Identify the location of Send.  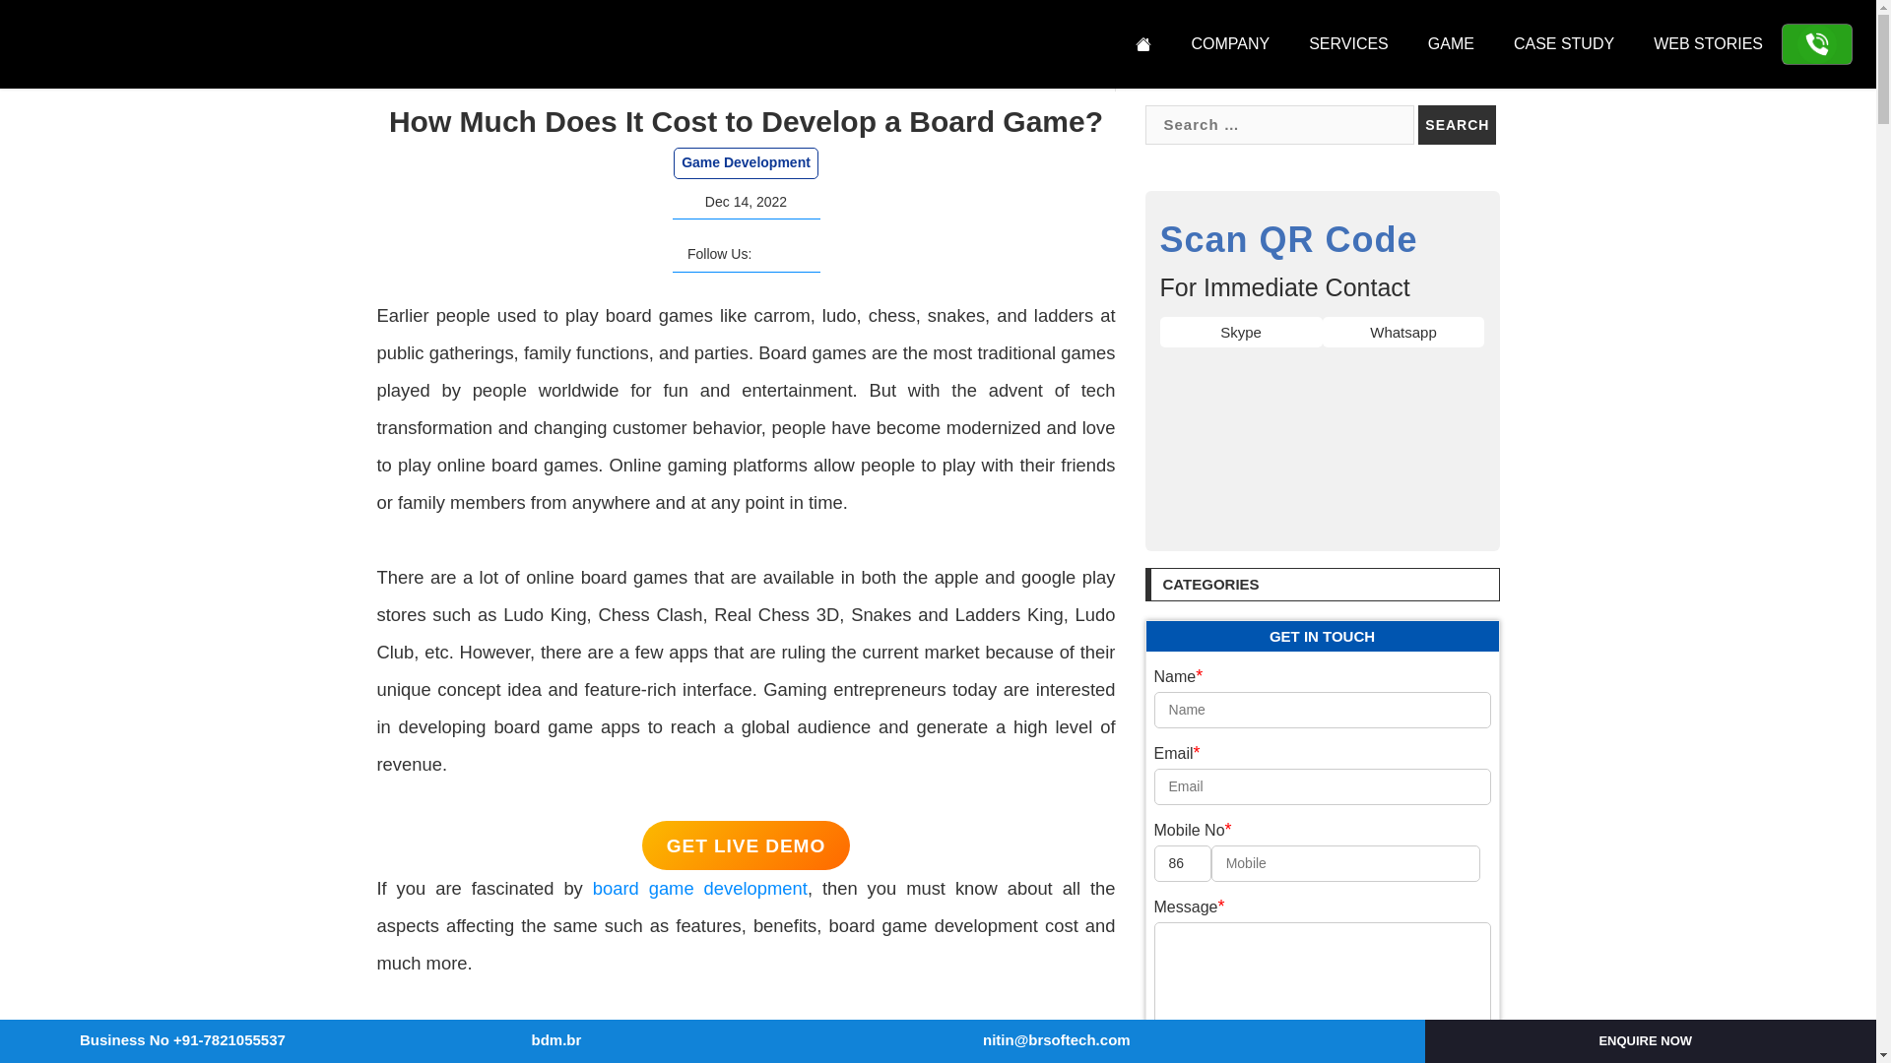
(1322, 1059).